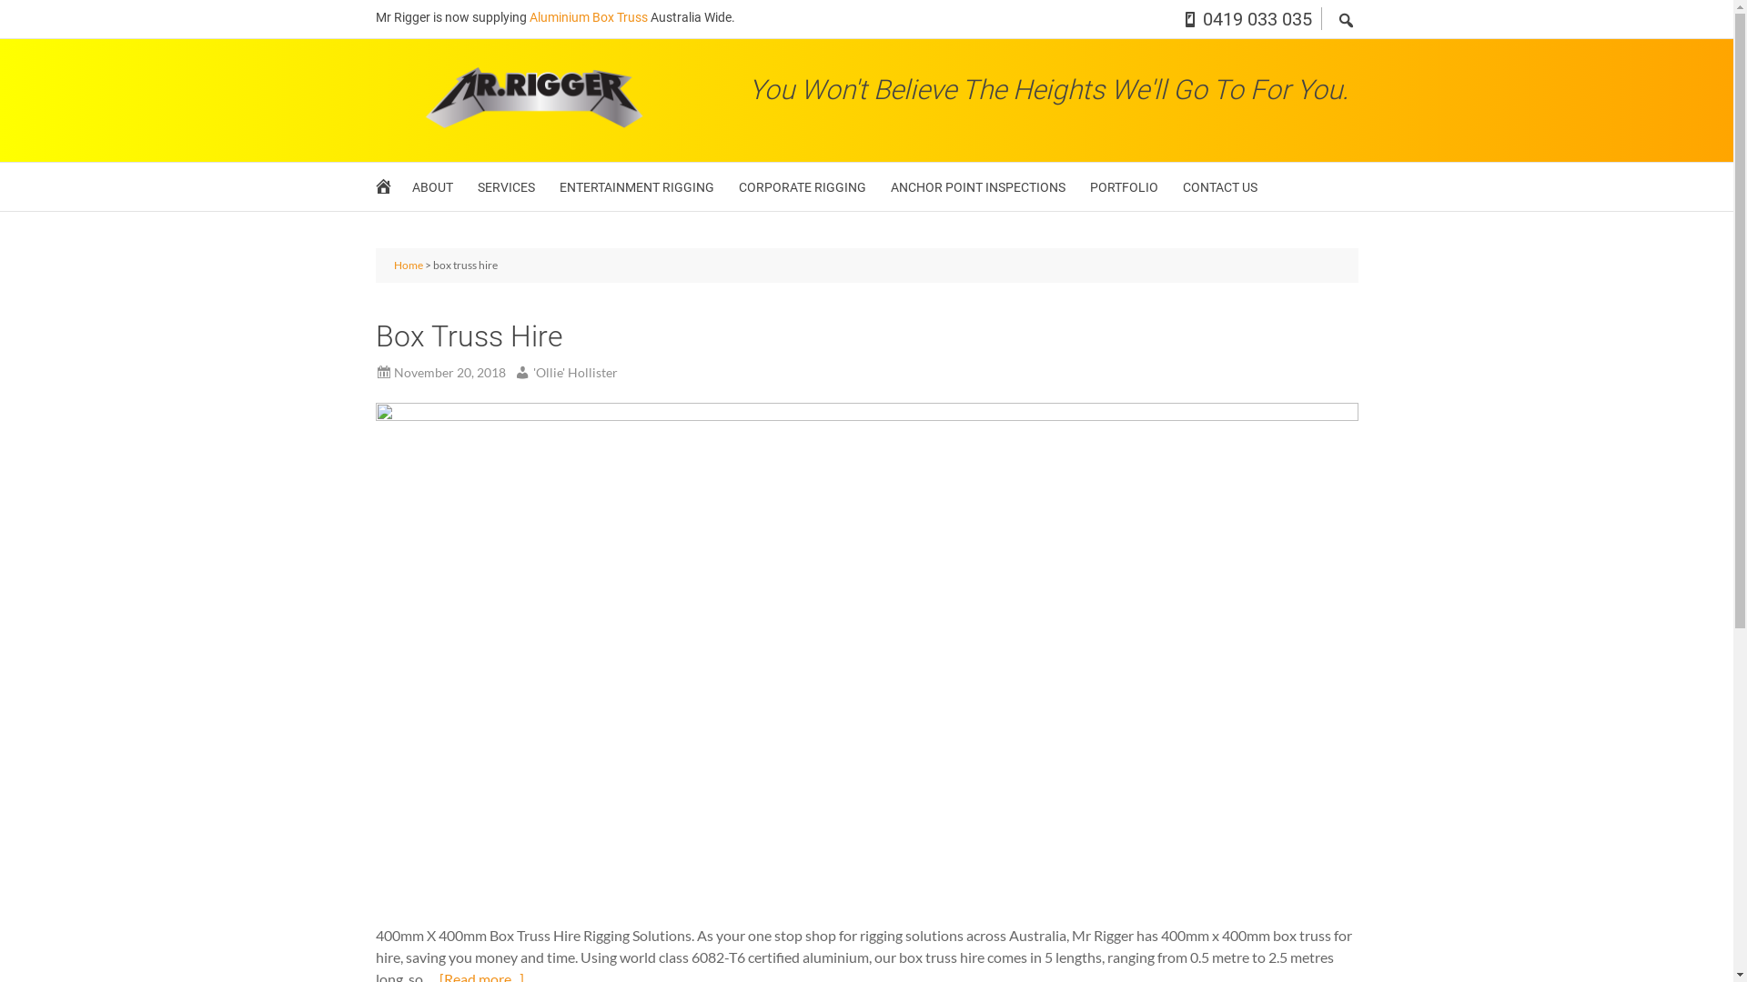 The width and height of the screenshot is (1747, 982). I want to click on 'Ollie' Hollister, so click(562, 373).